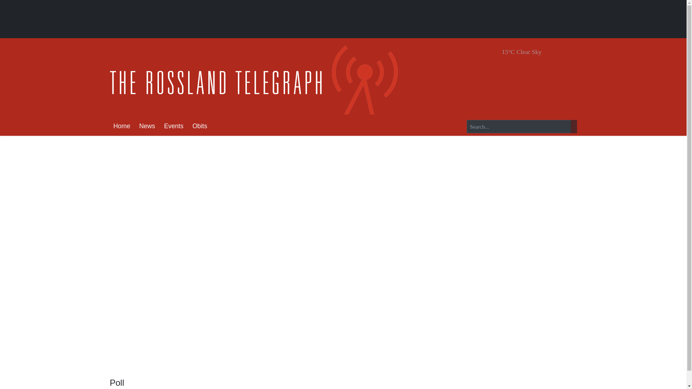 This screenshot has width=692, height=389. Describe the element at coordinates (200, 126) in the screenshot. I see `Obits` at that location.